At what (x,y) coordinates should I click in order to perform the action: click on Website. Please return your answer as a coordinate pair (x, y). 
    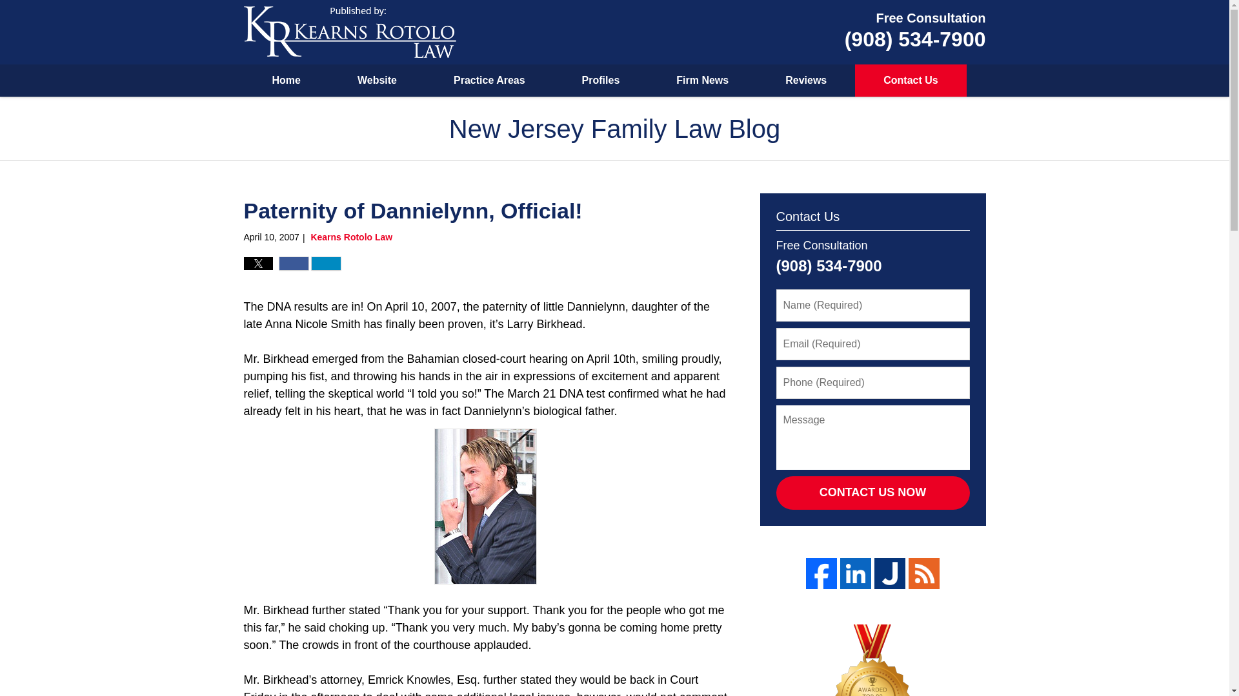
    Looking at the image, I should click on (377, 81).